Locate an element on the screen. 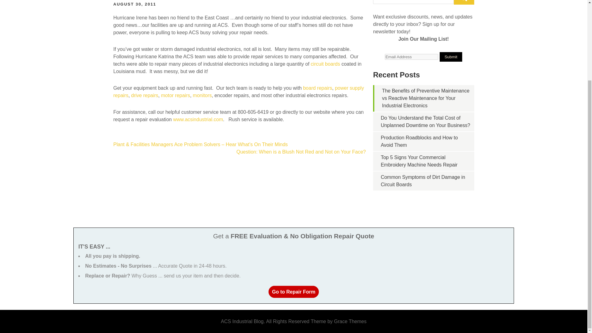  Production Roadblocks and How to Avoid Them is located at coordinates (419, 141).